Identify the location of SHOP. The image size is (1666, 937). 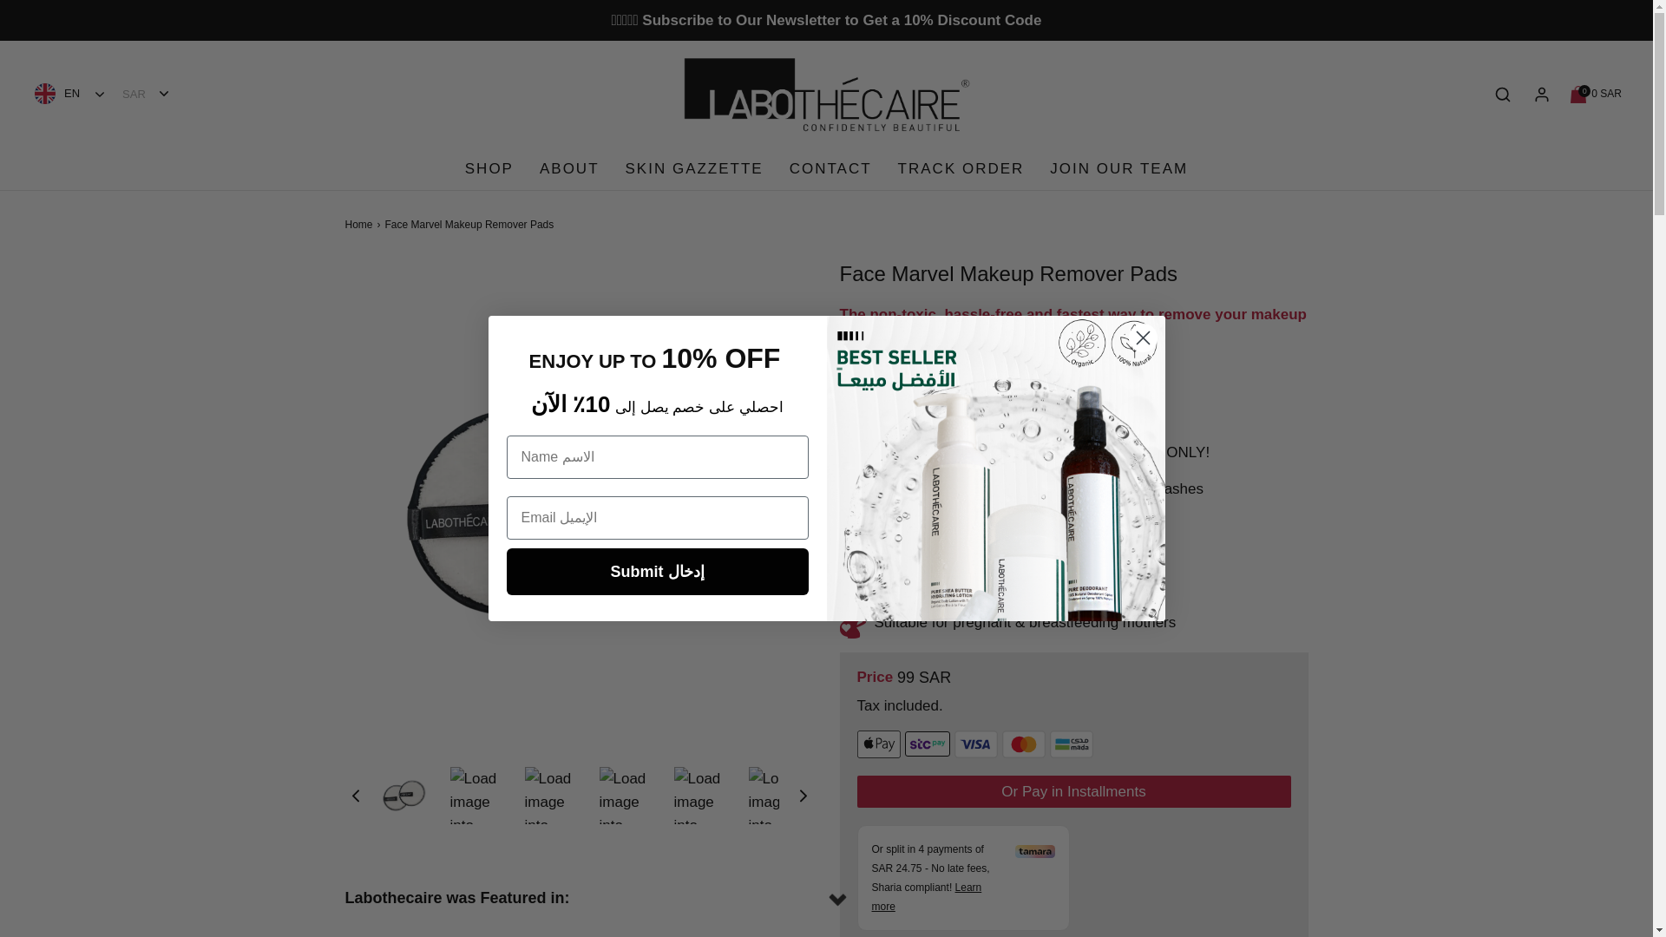
(489, 168).